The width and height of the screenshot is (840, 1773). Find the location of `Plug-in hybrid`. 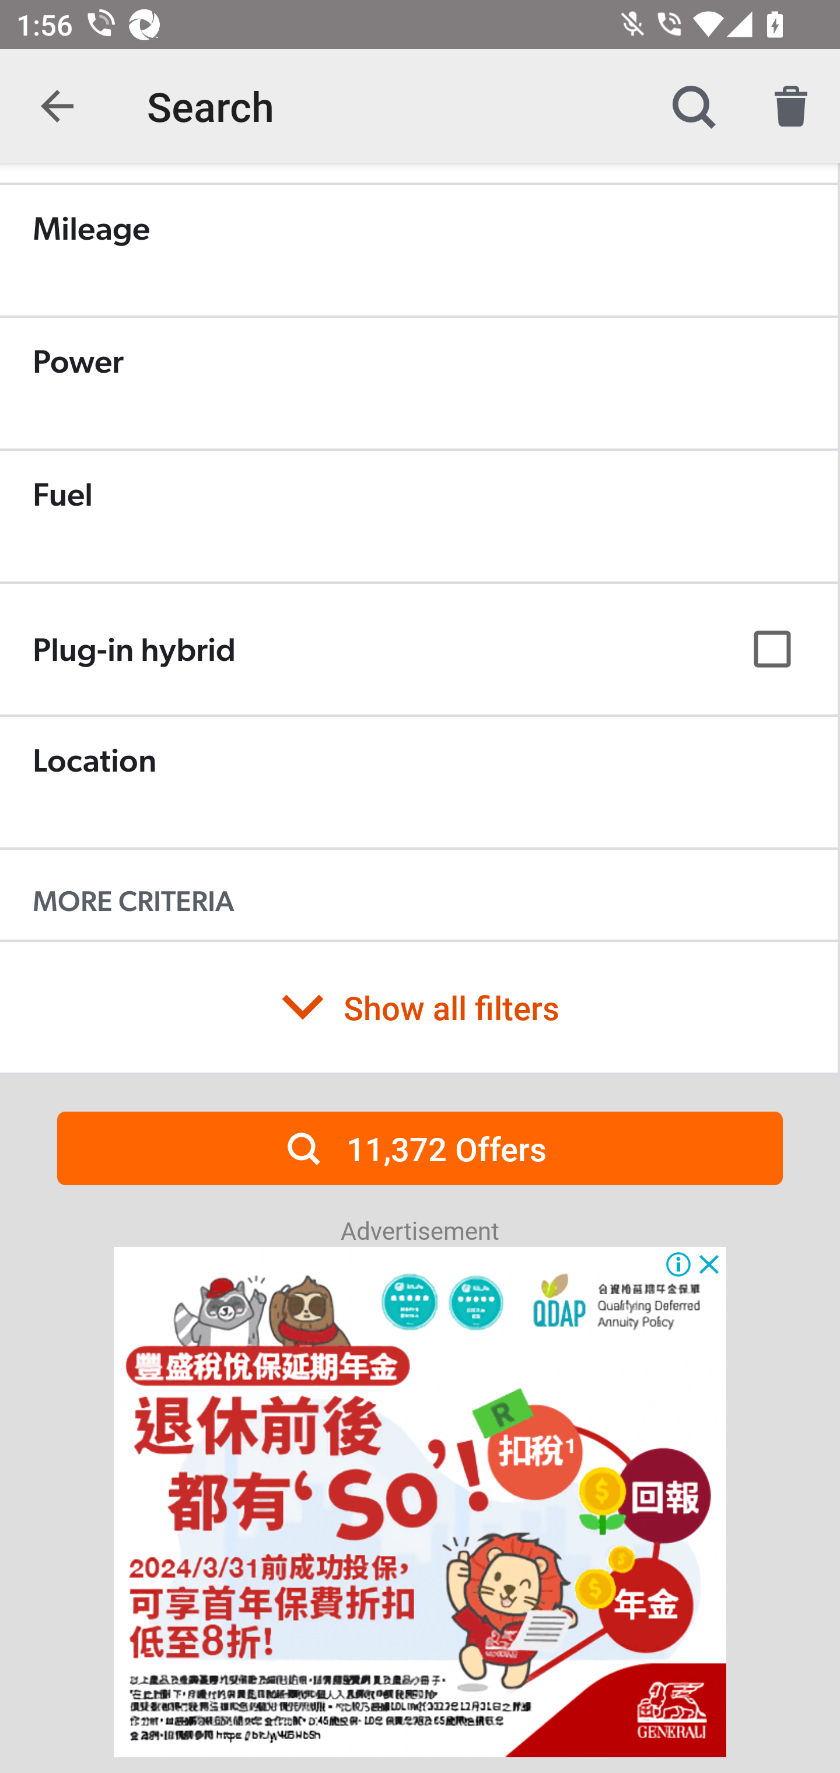

Plug-in hybrid is located at coordinates (419, 650).